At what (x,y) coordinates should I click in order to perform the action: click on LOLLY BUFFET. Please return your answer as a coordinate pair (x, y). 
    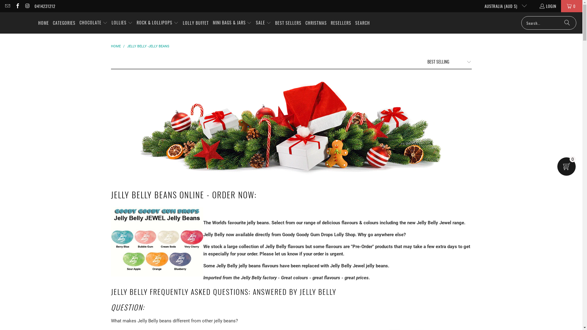
    Looking at the image, I should click on (196, 23).